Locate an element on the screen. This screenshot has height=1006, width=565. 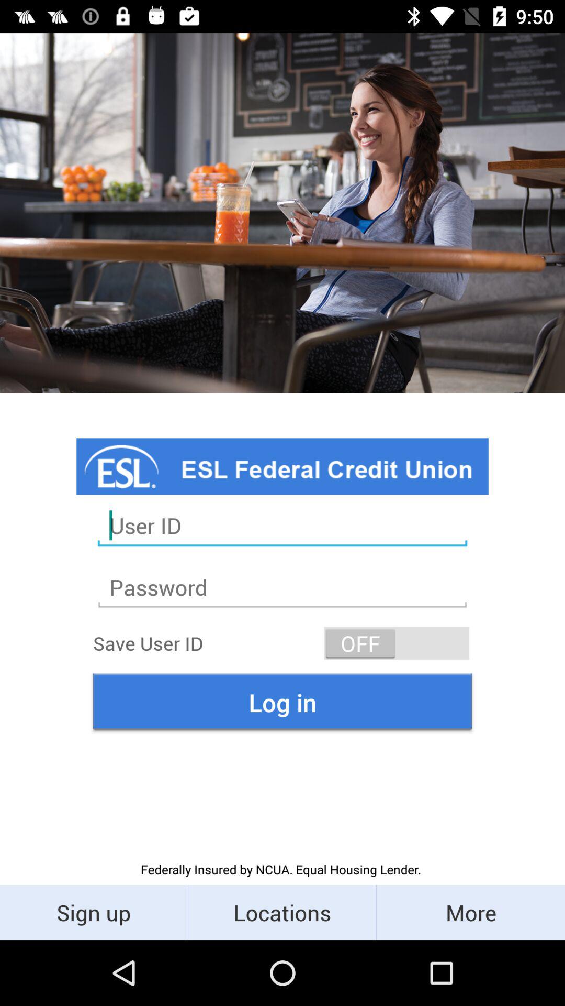
press the item above federally insured by icon is located at coordinates (282, 702).